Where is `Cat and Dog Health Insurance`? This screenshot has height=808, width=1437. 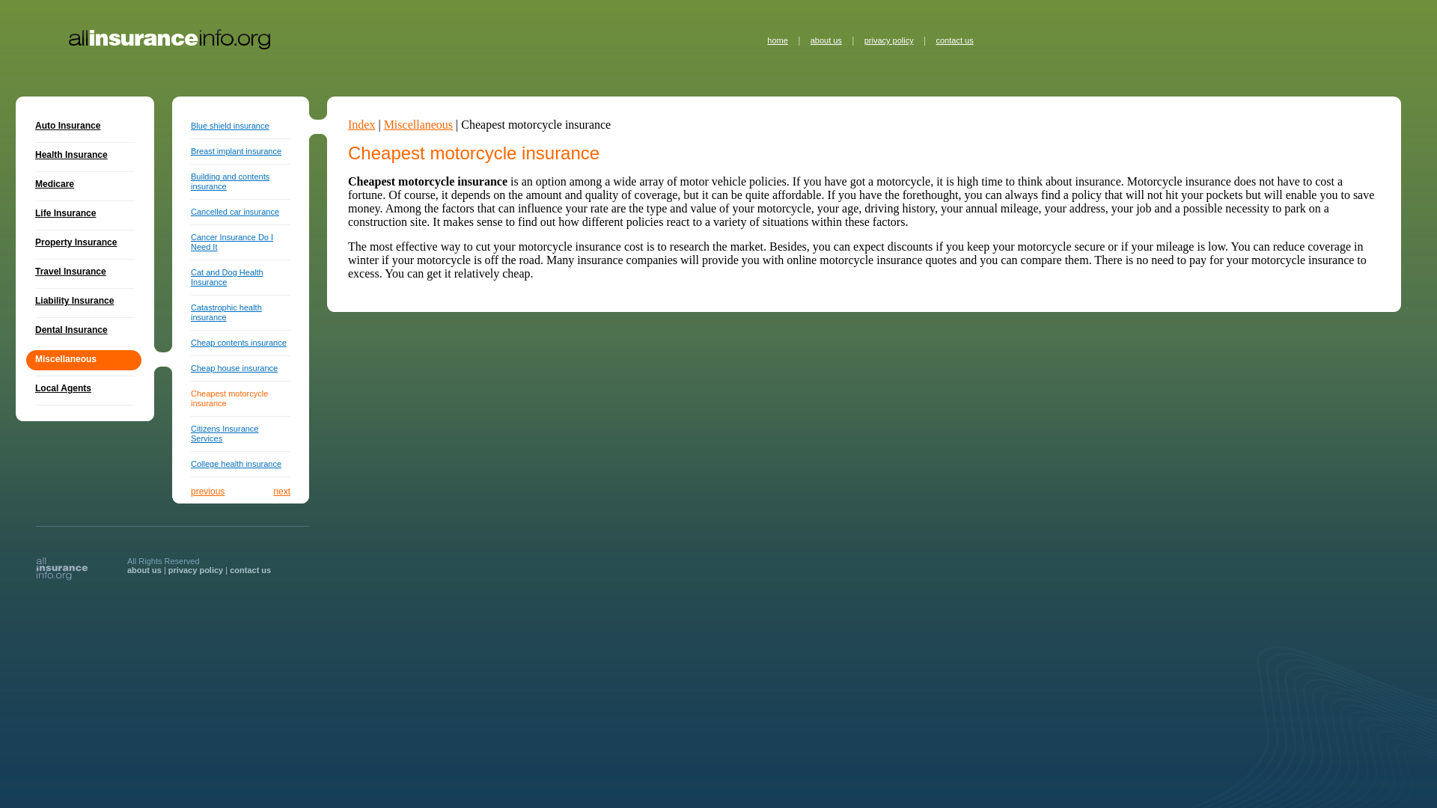 Cat and Dog Health Insurance is located at coordinates (227, 277).